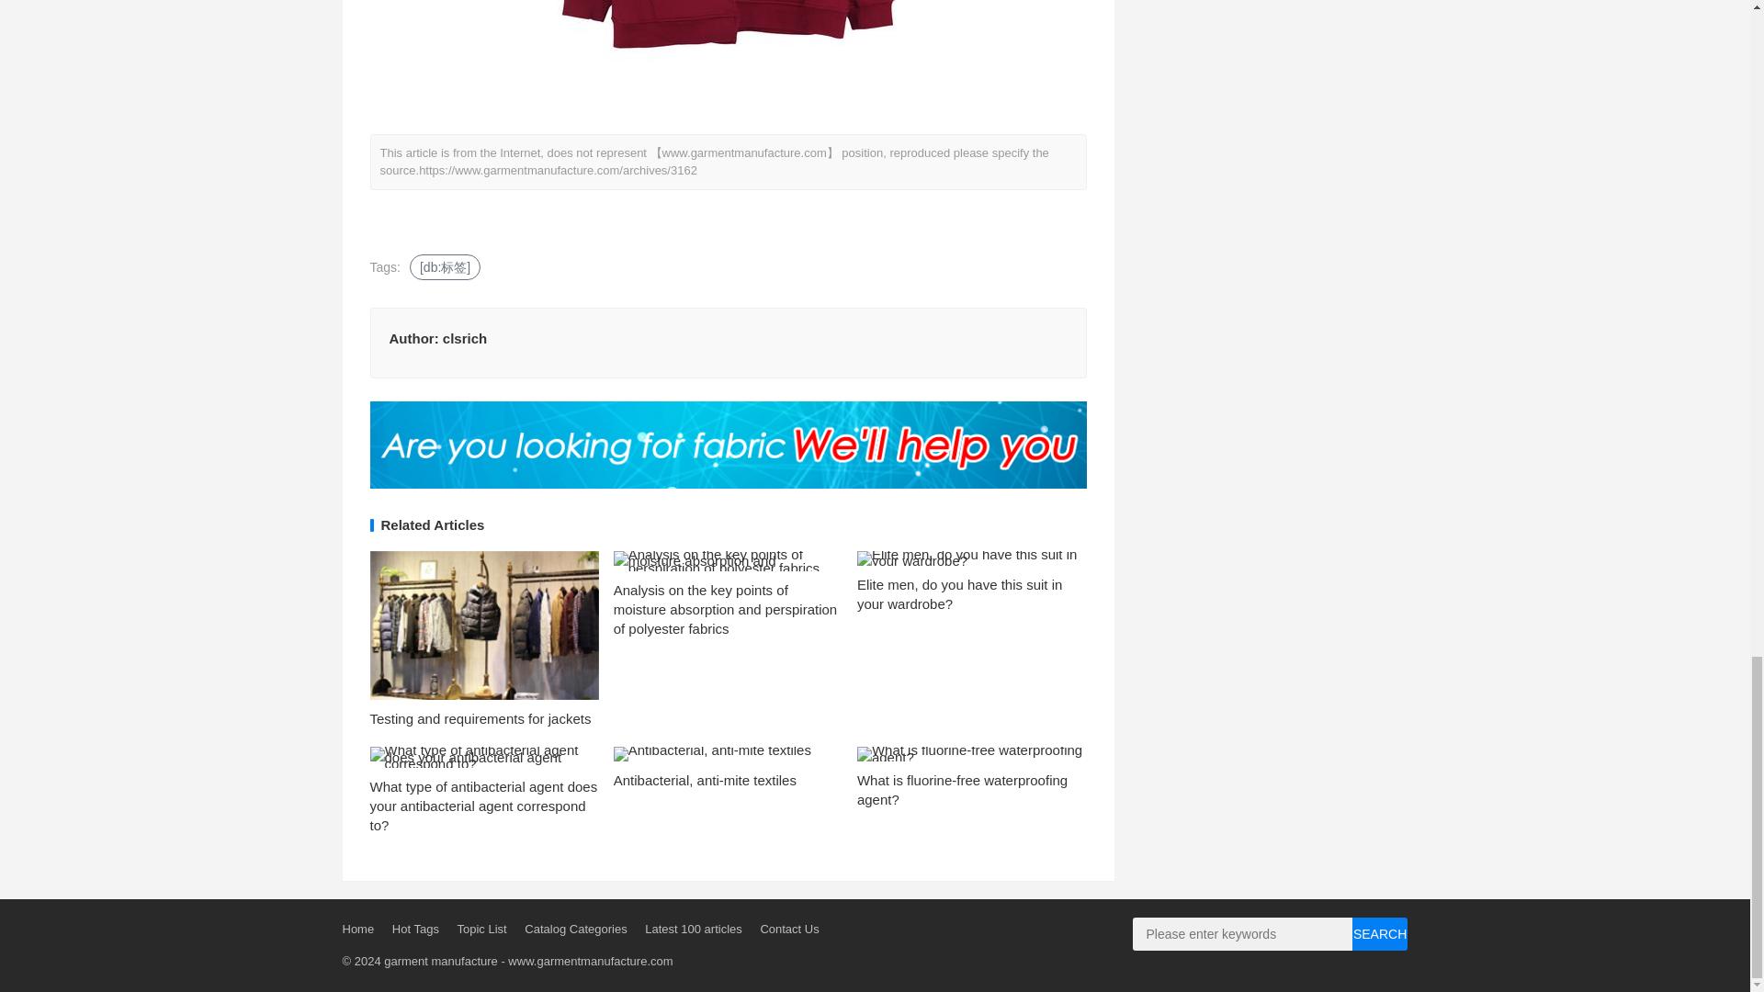  Describe the element at coordinates (480, 718) in the screenshot. I see `Testing and requirements for jackets` at that location.